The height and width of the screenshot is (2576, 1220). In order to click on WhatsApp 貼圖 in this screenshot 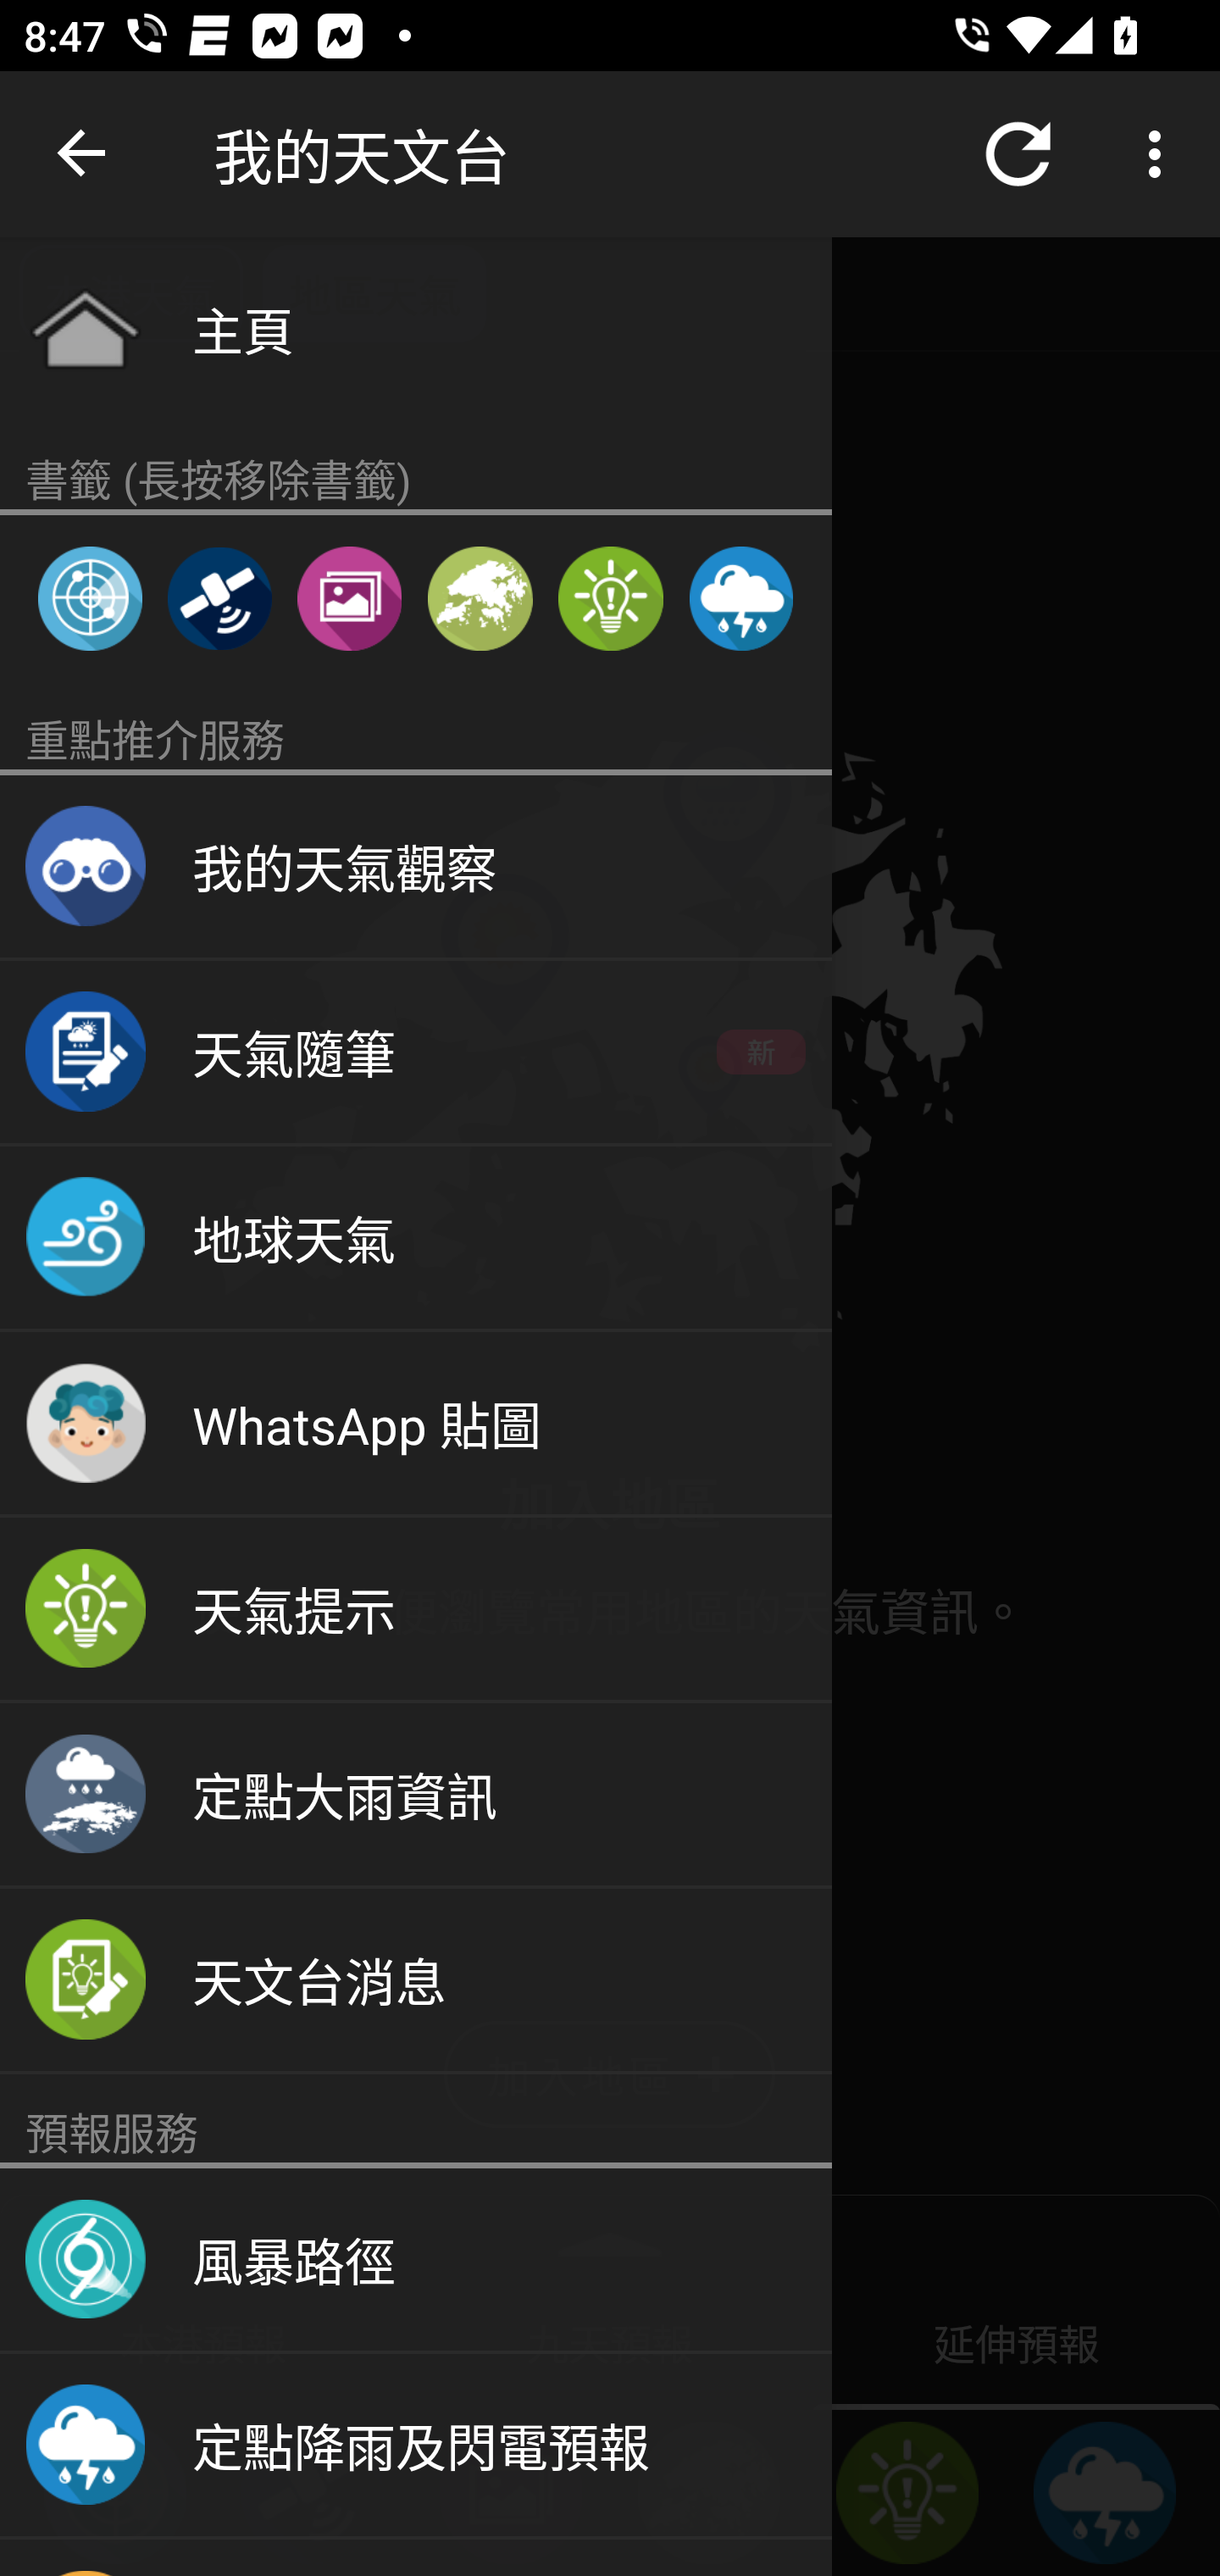, I will do `click(416, 1424)`.